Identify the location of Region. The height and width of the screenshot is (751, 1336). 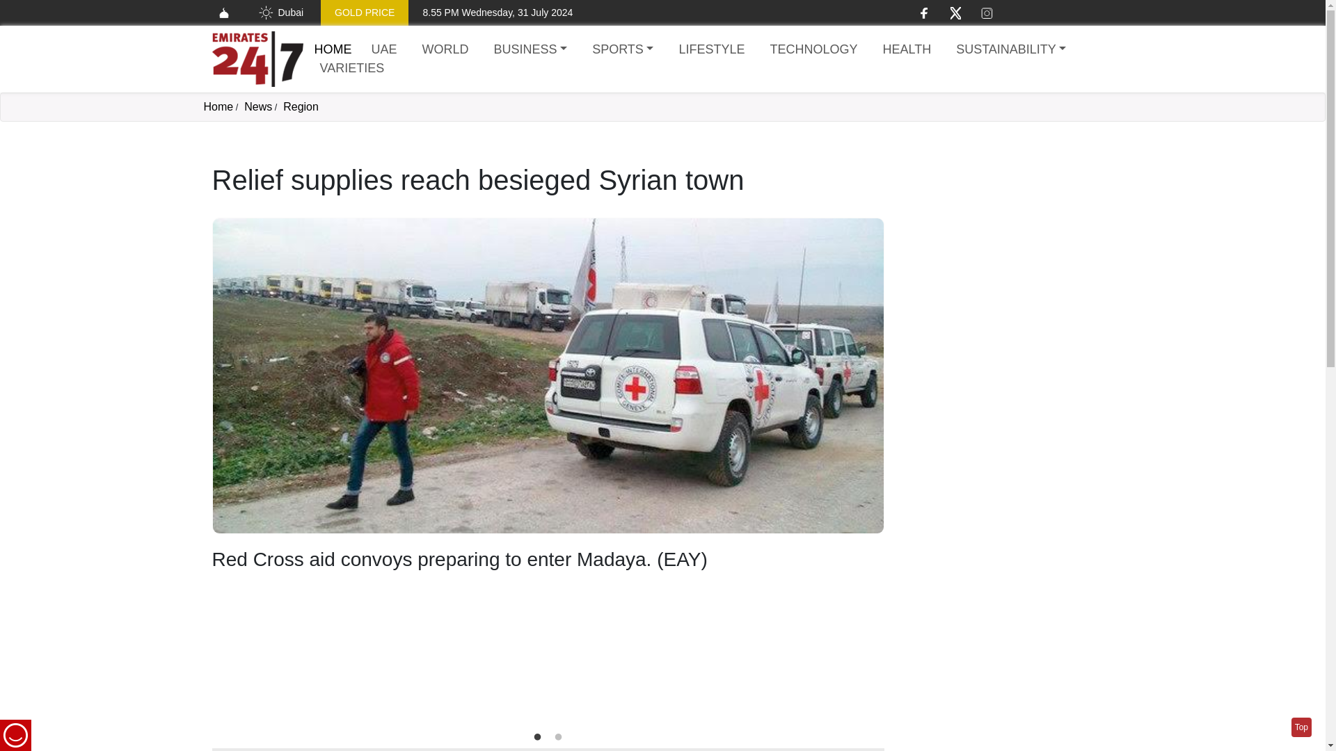
(301, 106).